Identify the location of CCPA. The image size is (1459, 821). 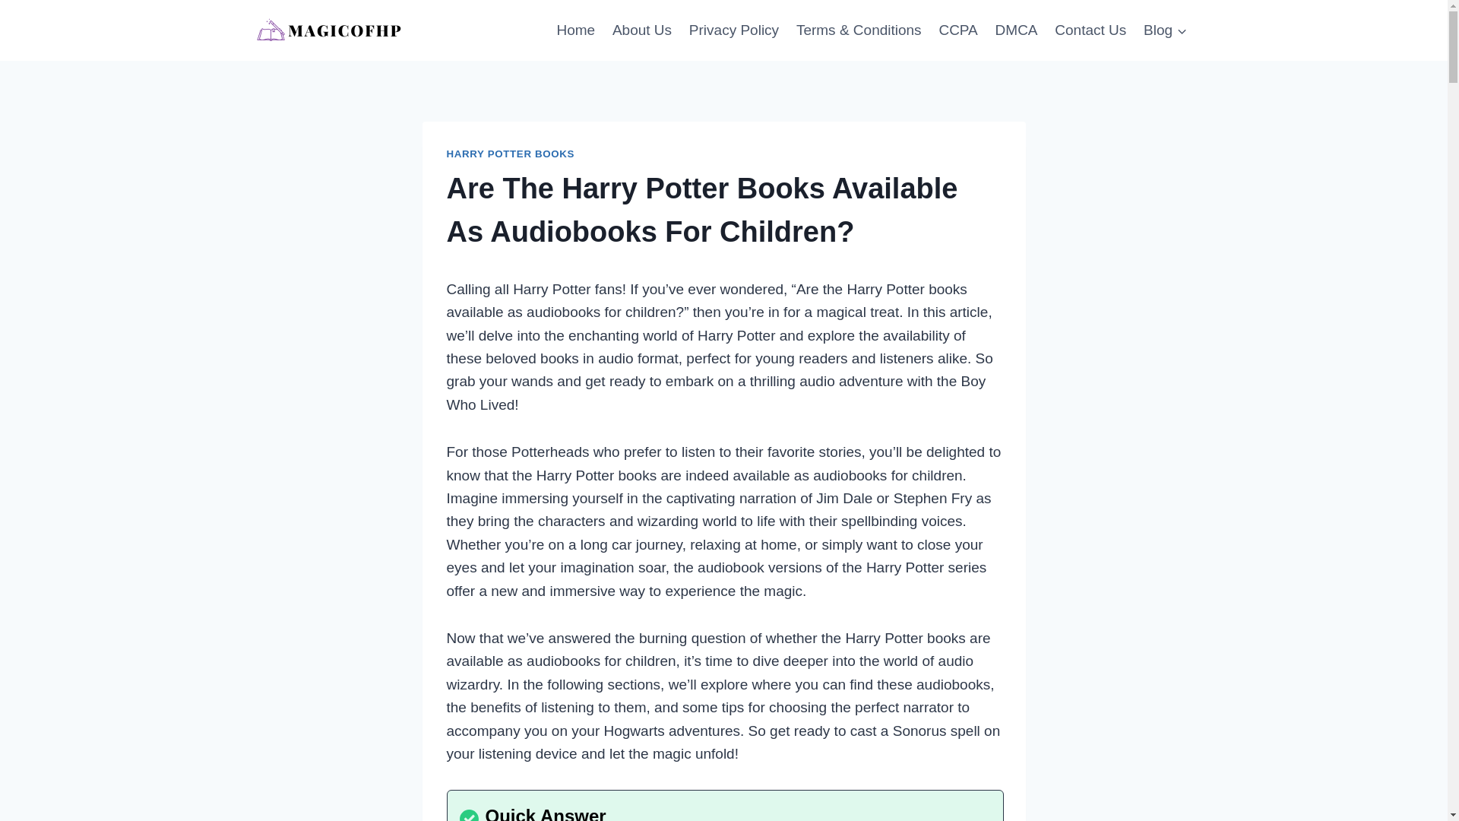
(957, 29).